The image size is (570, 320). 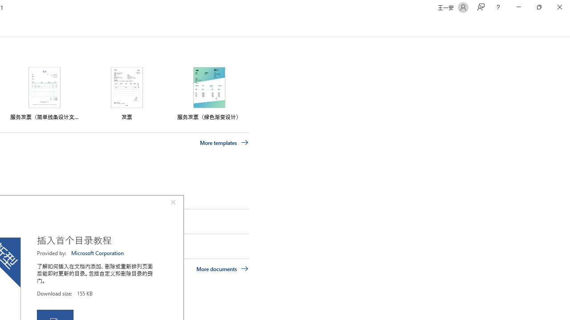 What do you see at coordinates (224, 143) in the screenshot?
I see `More templates` at bounding box center [224, 143].